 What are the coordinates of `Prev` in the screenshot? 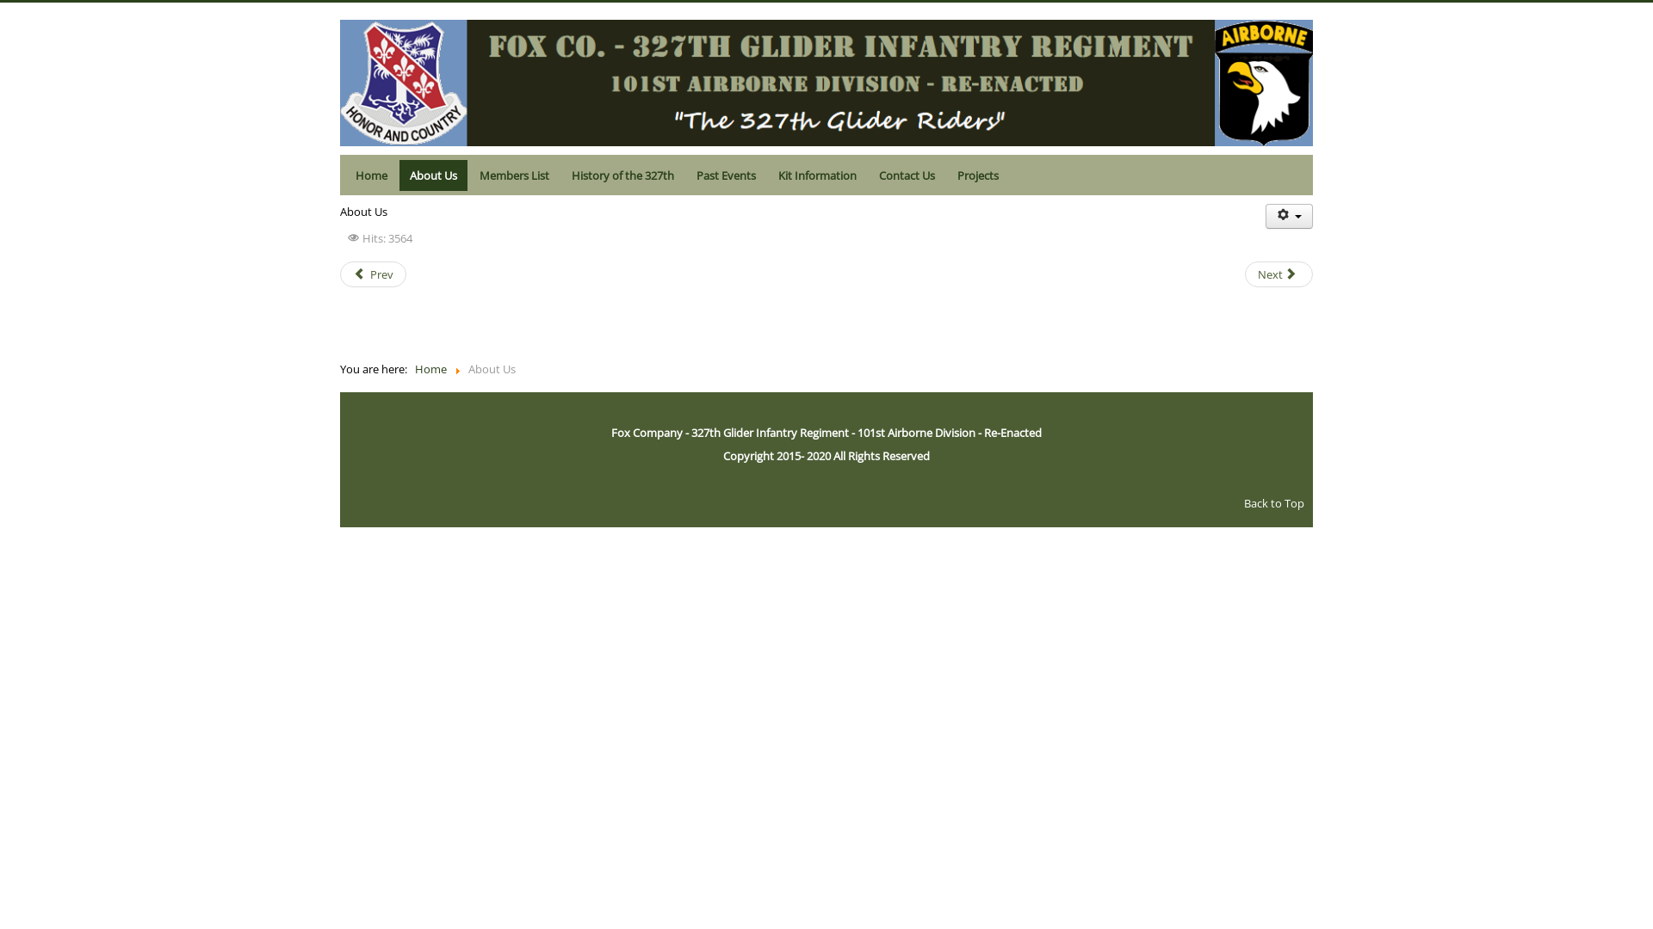 It's located at (374, 274).